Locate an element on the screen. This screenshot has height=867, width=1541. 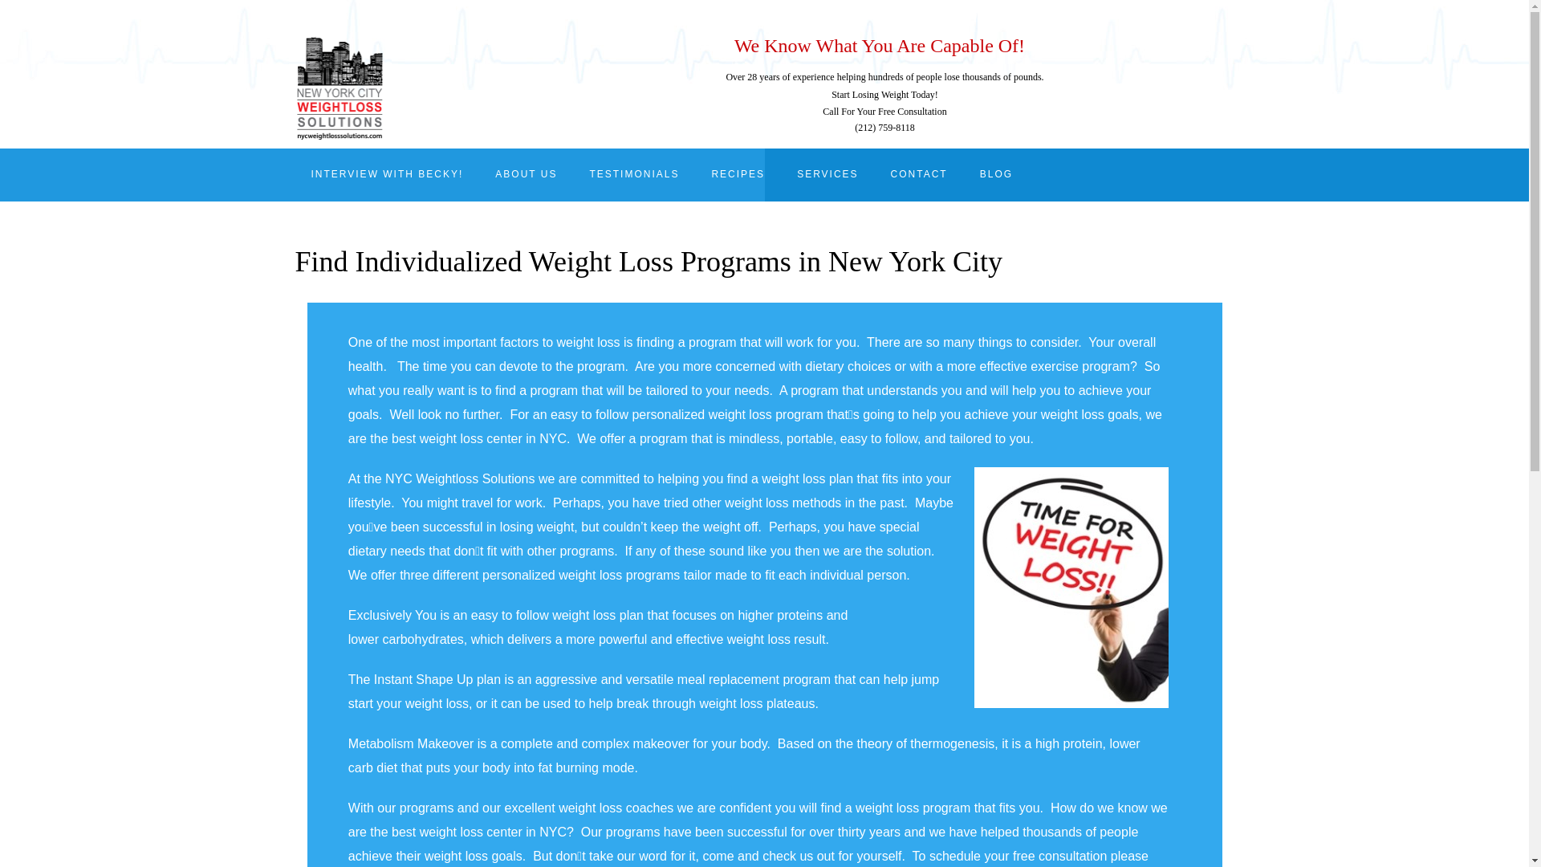
About Us is located at coordinates (527, 174).